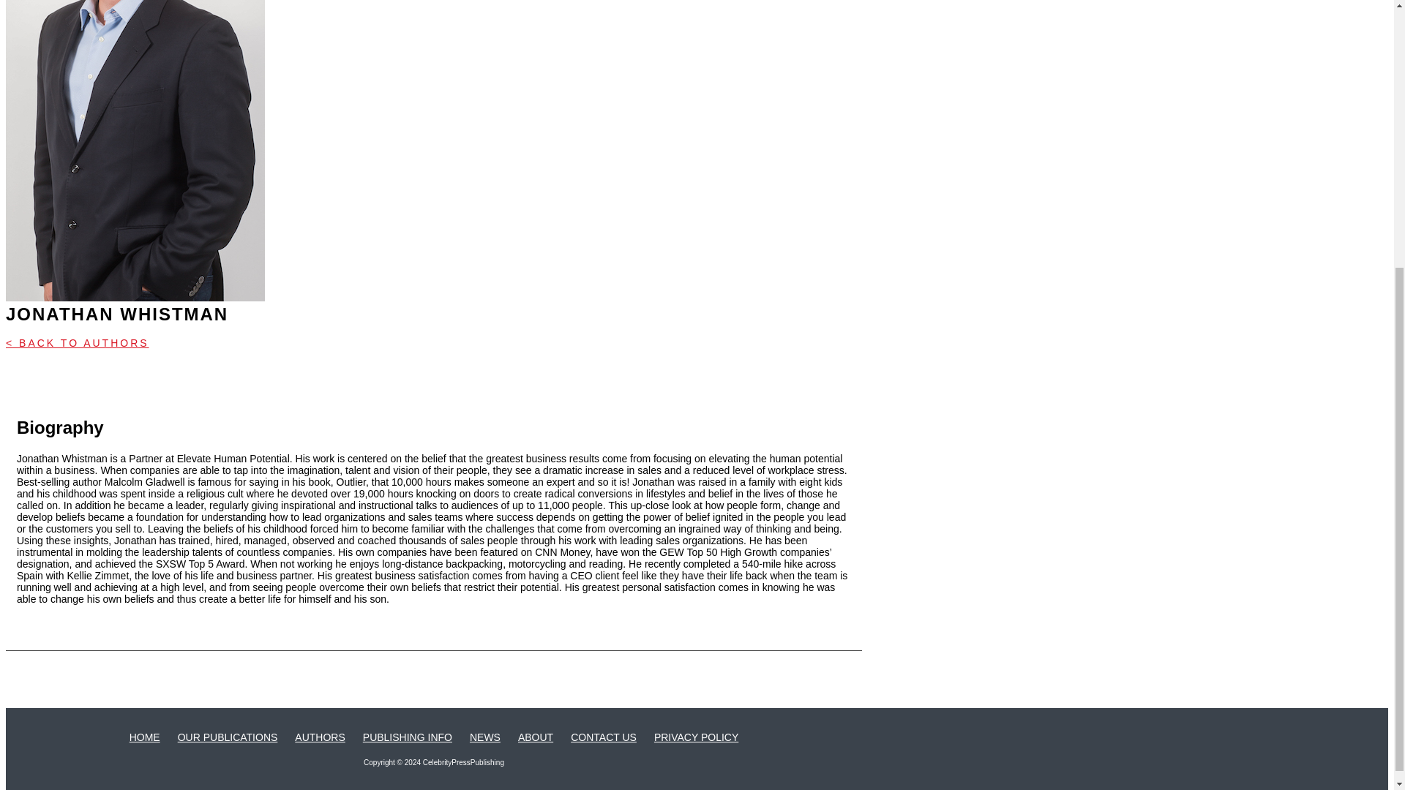 The width and height of the screenshot is (1405, 790). What do you see at coordinates (603, 737) in the screenshot?
I see `CONTACT US` at bounding box center [603, 737].